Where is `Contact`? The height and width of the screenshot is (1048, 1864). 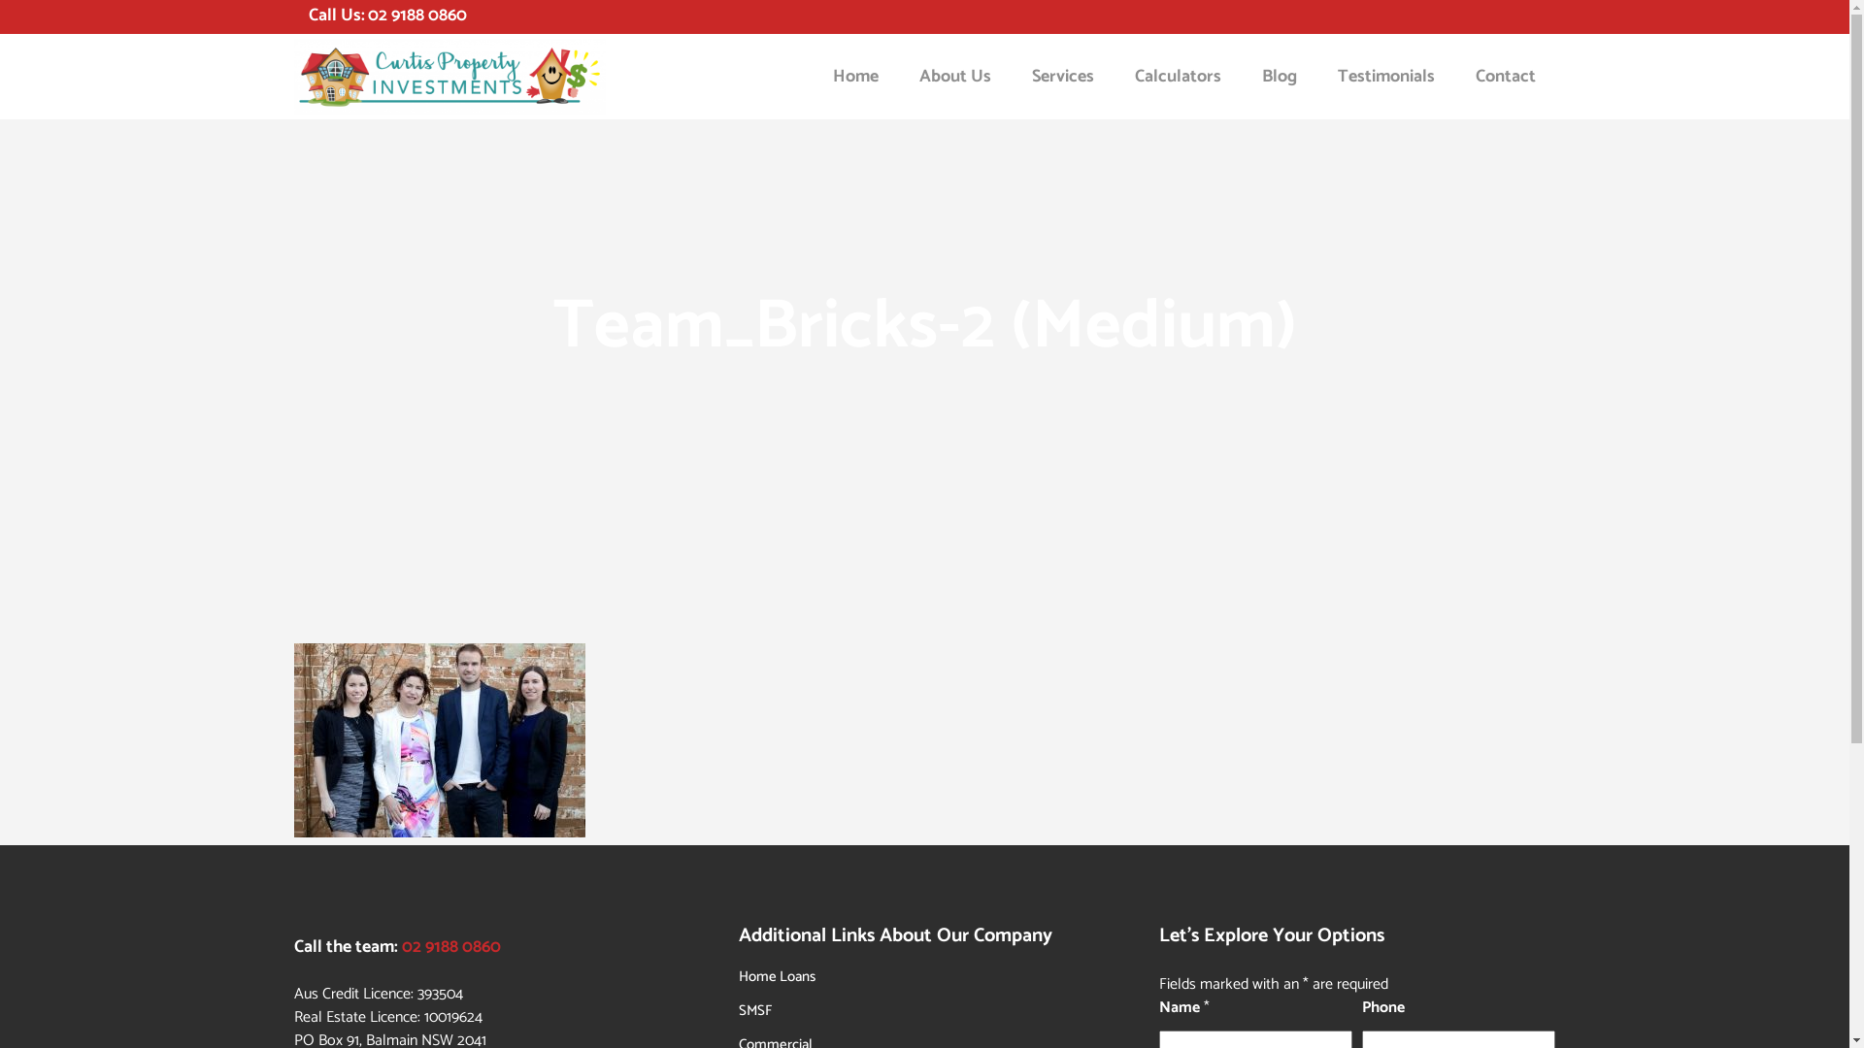 Contact is located at coordinates (1505, 77).